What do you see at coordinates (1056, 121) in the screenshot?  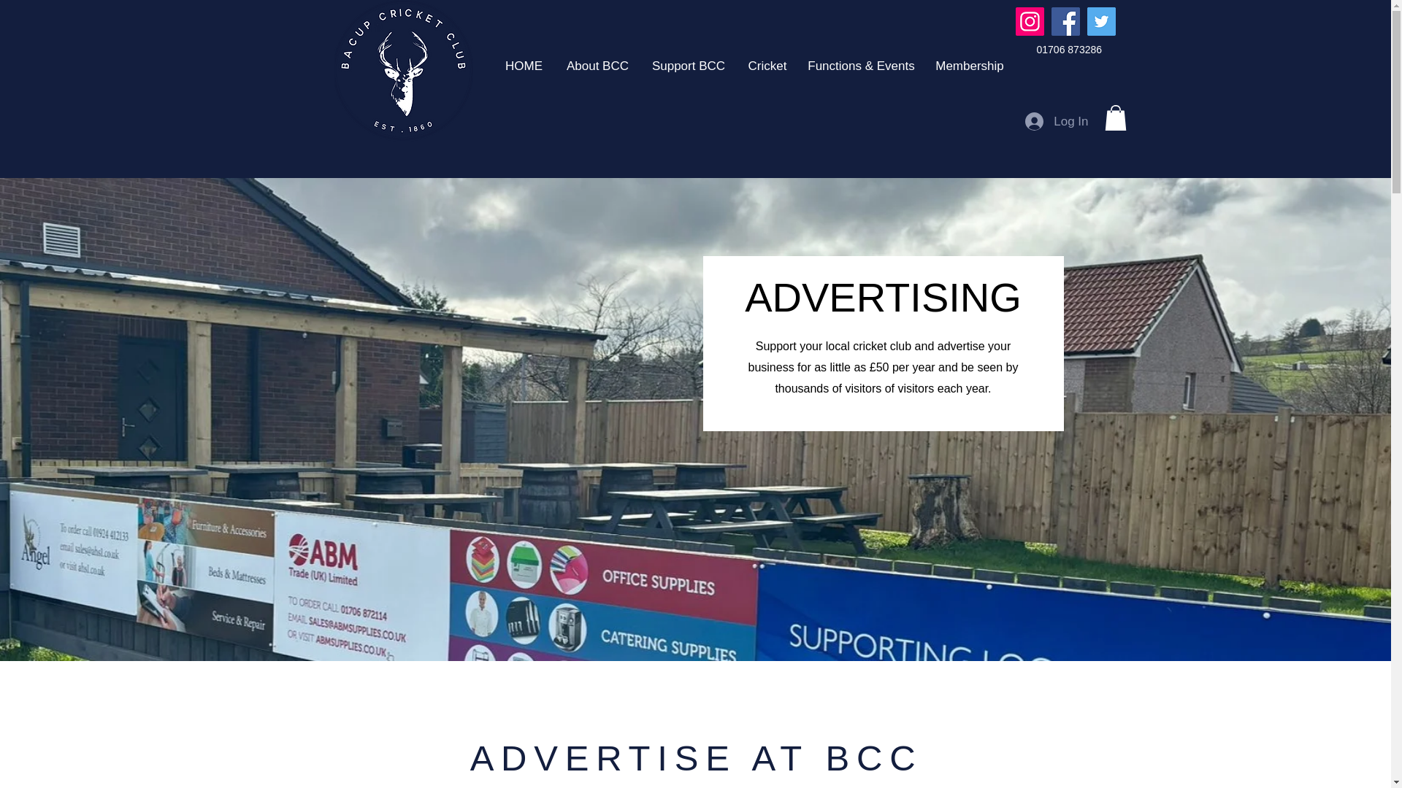 I see `Log In` at bounding box center [1056, 121].